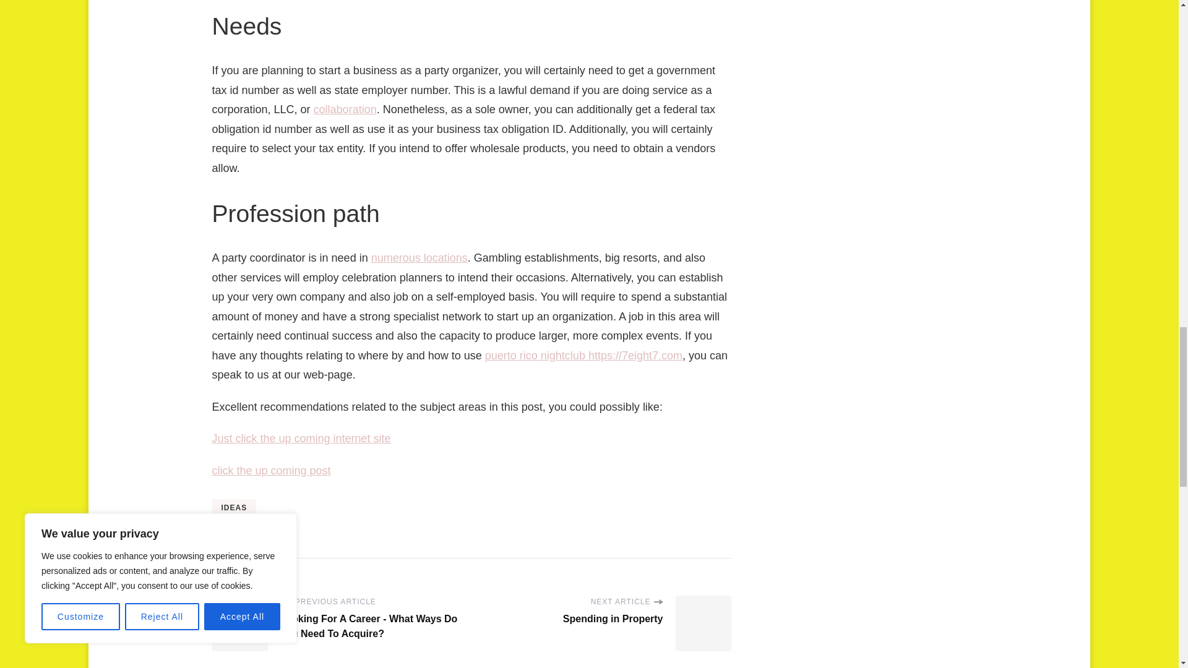  Describe the element at coordinates (301, 438) in the screenshot. I see `Just click the up coming internet site` at that location.